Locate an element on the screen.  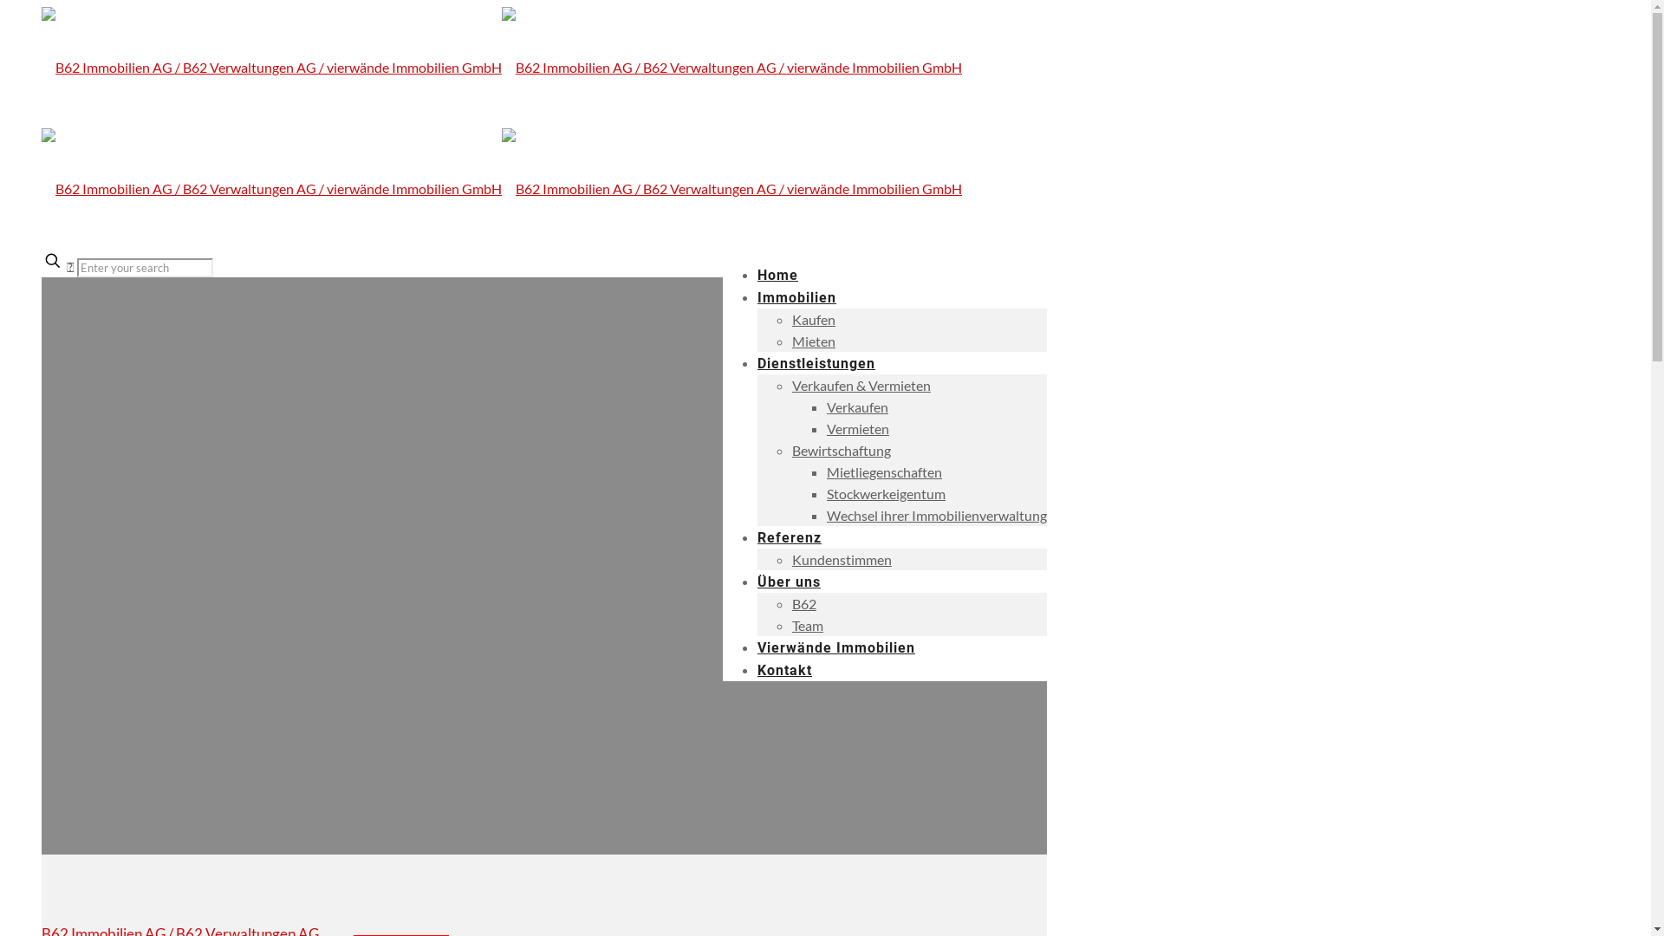
Referenz is located at coordinates (790, 537).